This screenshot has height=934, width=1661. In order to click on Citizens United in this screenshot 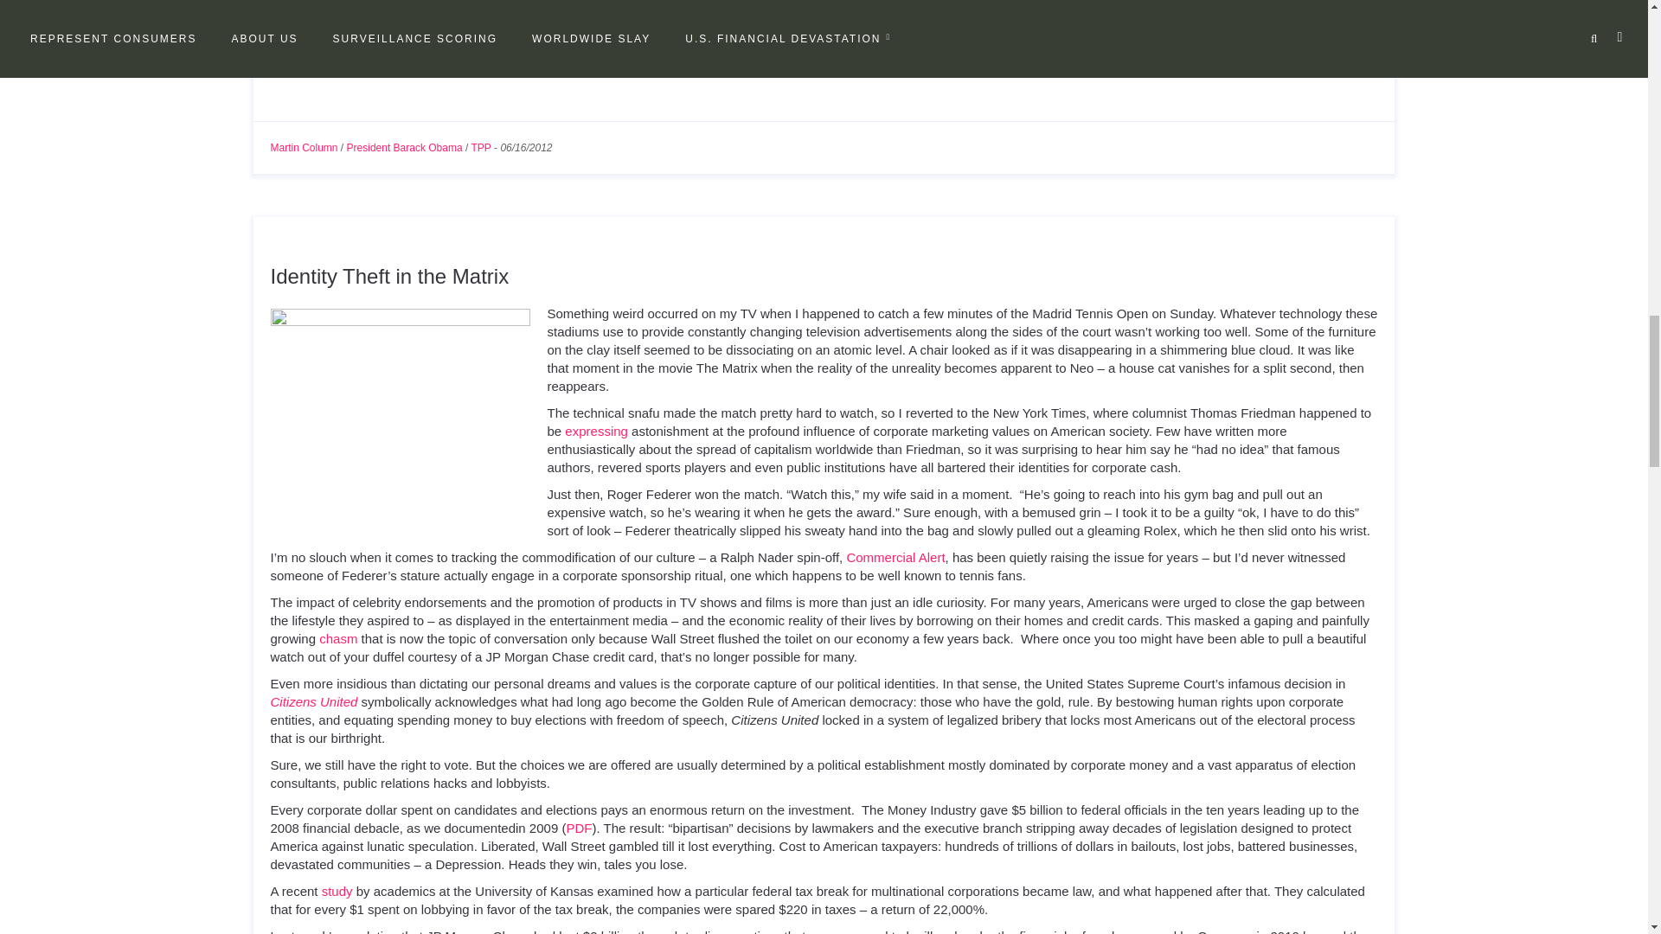, I will do `click(313, 701)`.